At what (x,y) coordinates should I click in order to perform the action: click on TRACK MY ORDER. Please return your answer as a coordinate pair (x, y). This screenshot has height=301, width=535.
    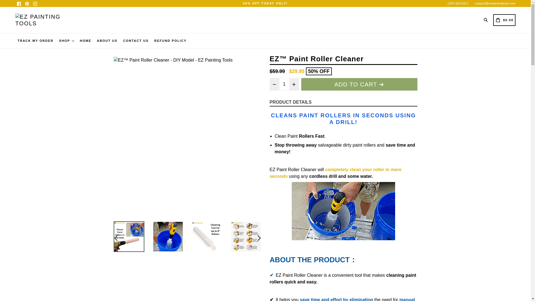
    Looking at the image, I should click on (35, 41).